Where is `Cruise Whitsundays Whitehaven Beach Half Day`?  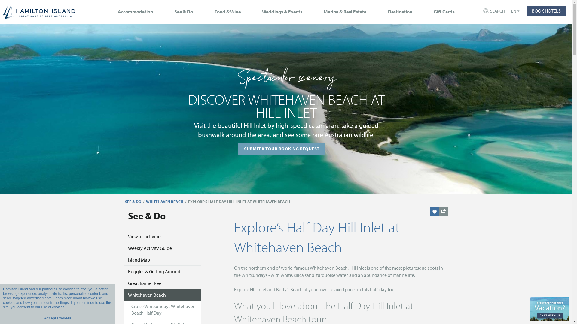
Cruise Whitsundays Whitehaven Beach Half Day is located at coordinates (162, 310).